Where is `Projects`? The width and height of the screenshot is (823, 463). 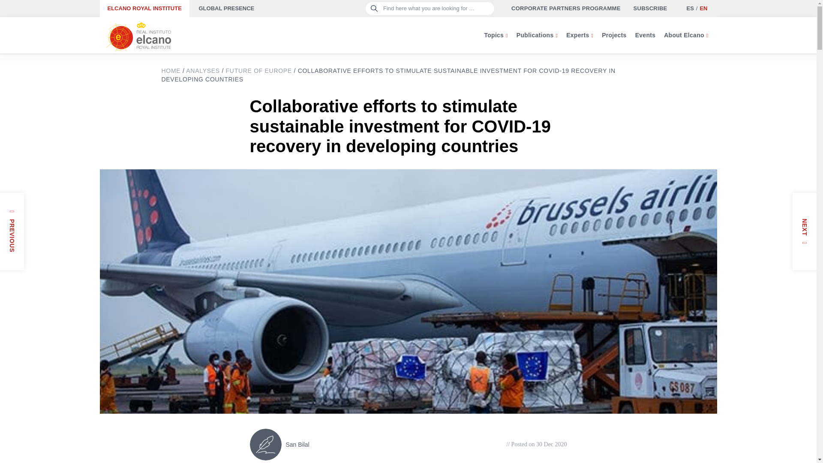 Projects is located at coordinates (614, 35).